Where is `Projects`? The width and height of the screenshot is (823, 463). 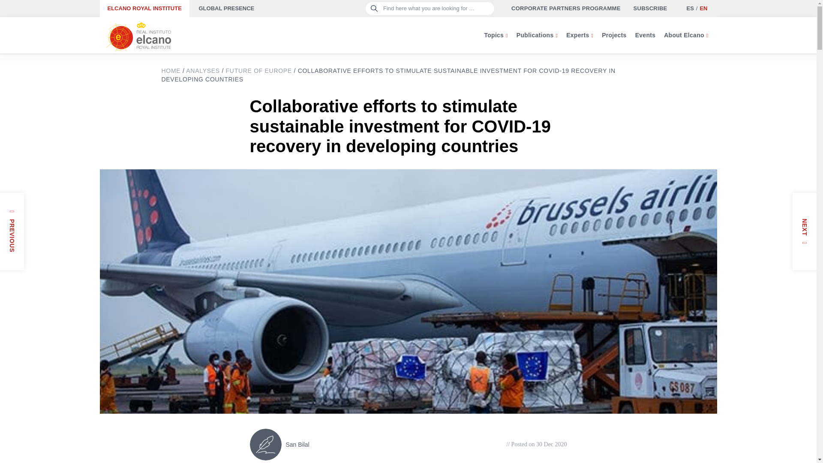 Projects is located at coordinates (614, 35).